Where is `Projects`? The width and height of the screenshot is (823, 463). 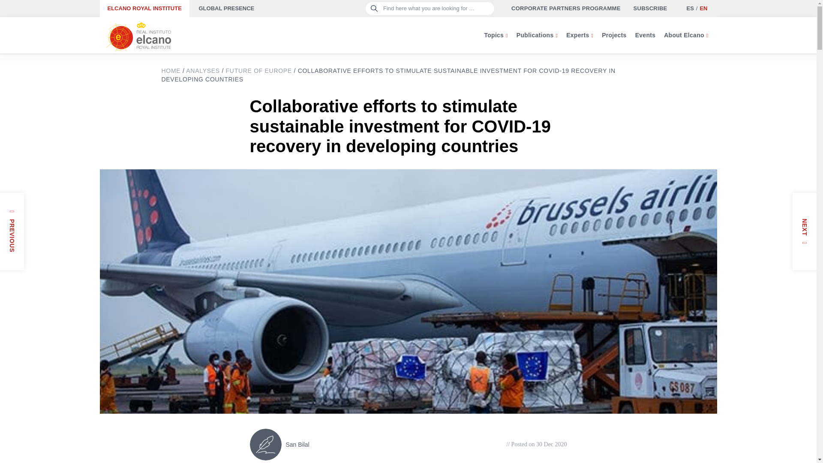 Projects is located at coordinates (614, 35).